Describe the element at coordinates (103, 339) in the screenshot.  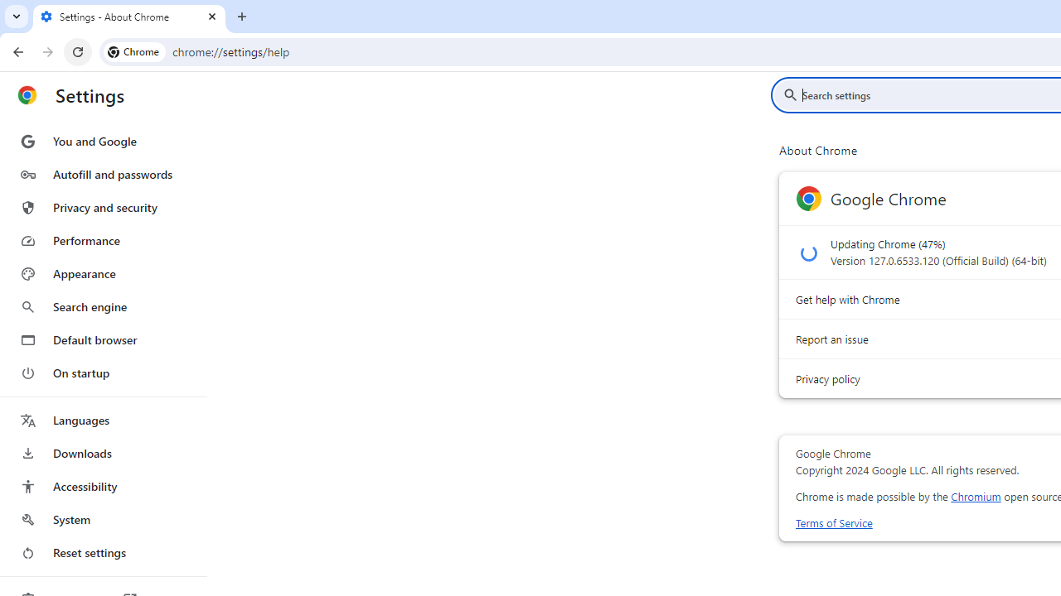
I see `Default browser` at that location.